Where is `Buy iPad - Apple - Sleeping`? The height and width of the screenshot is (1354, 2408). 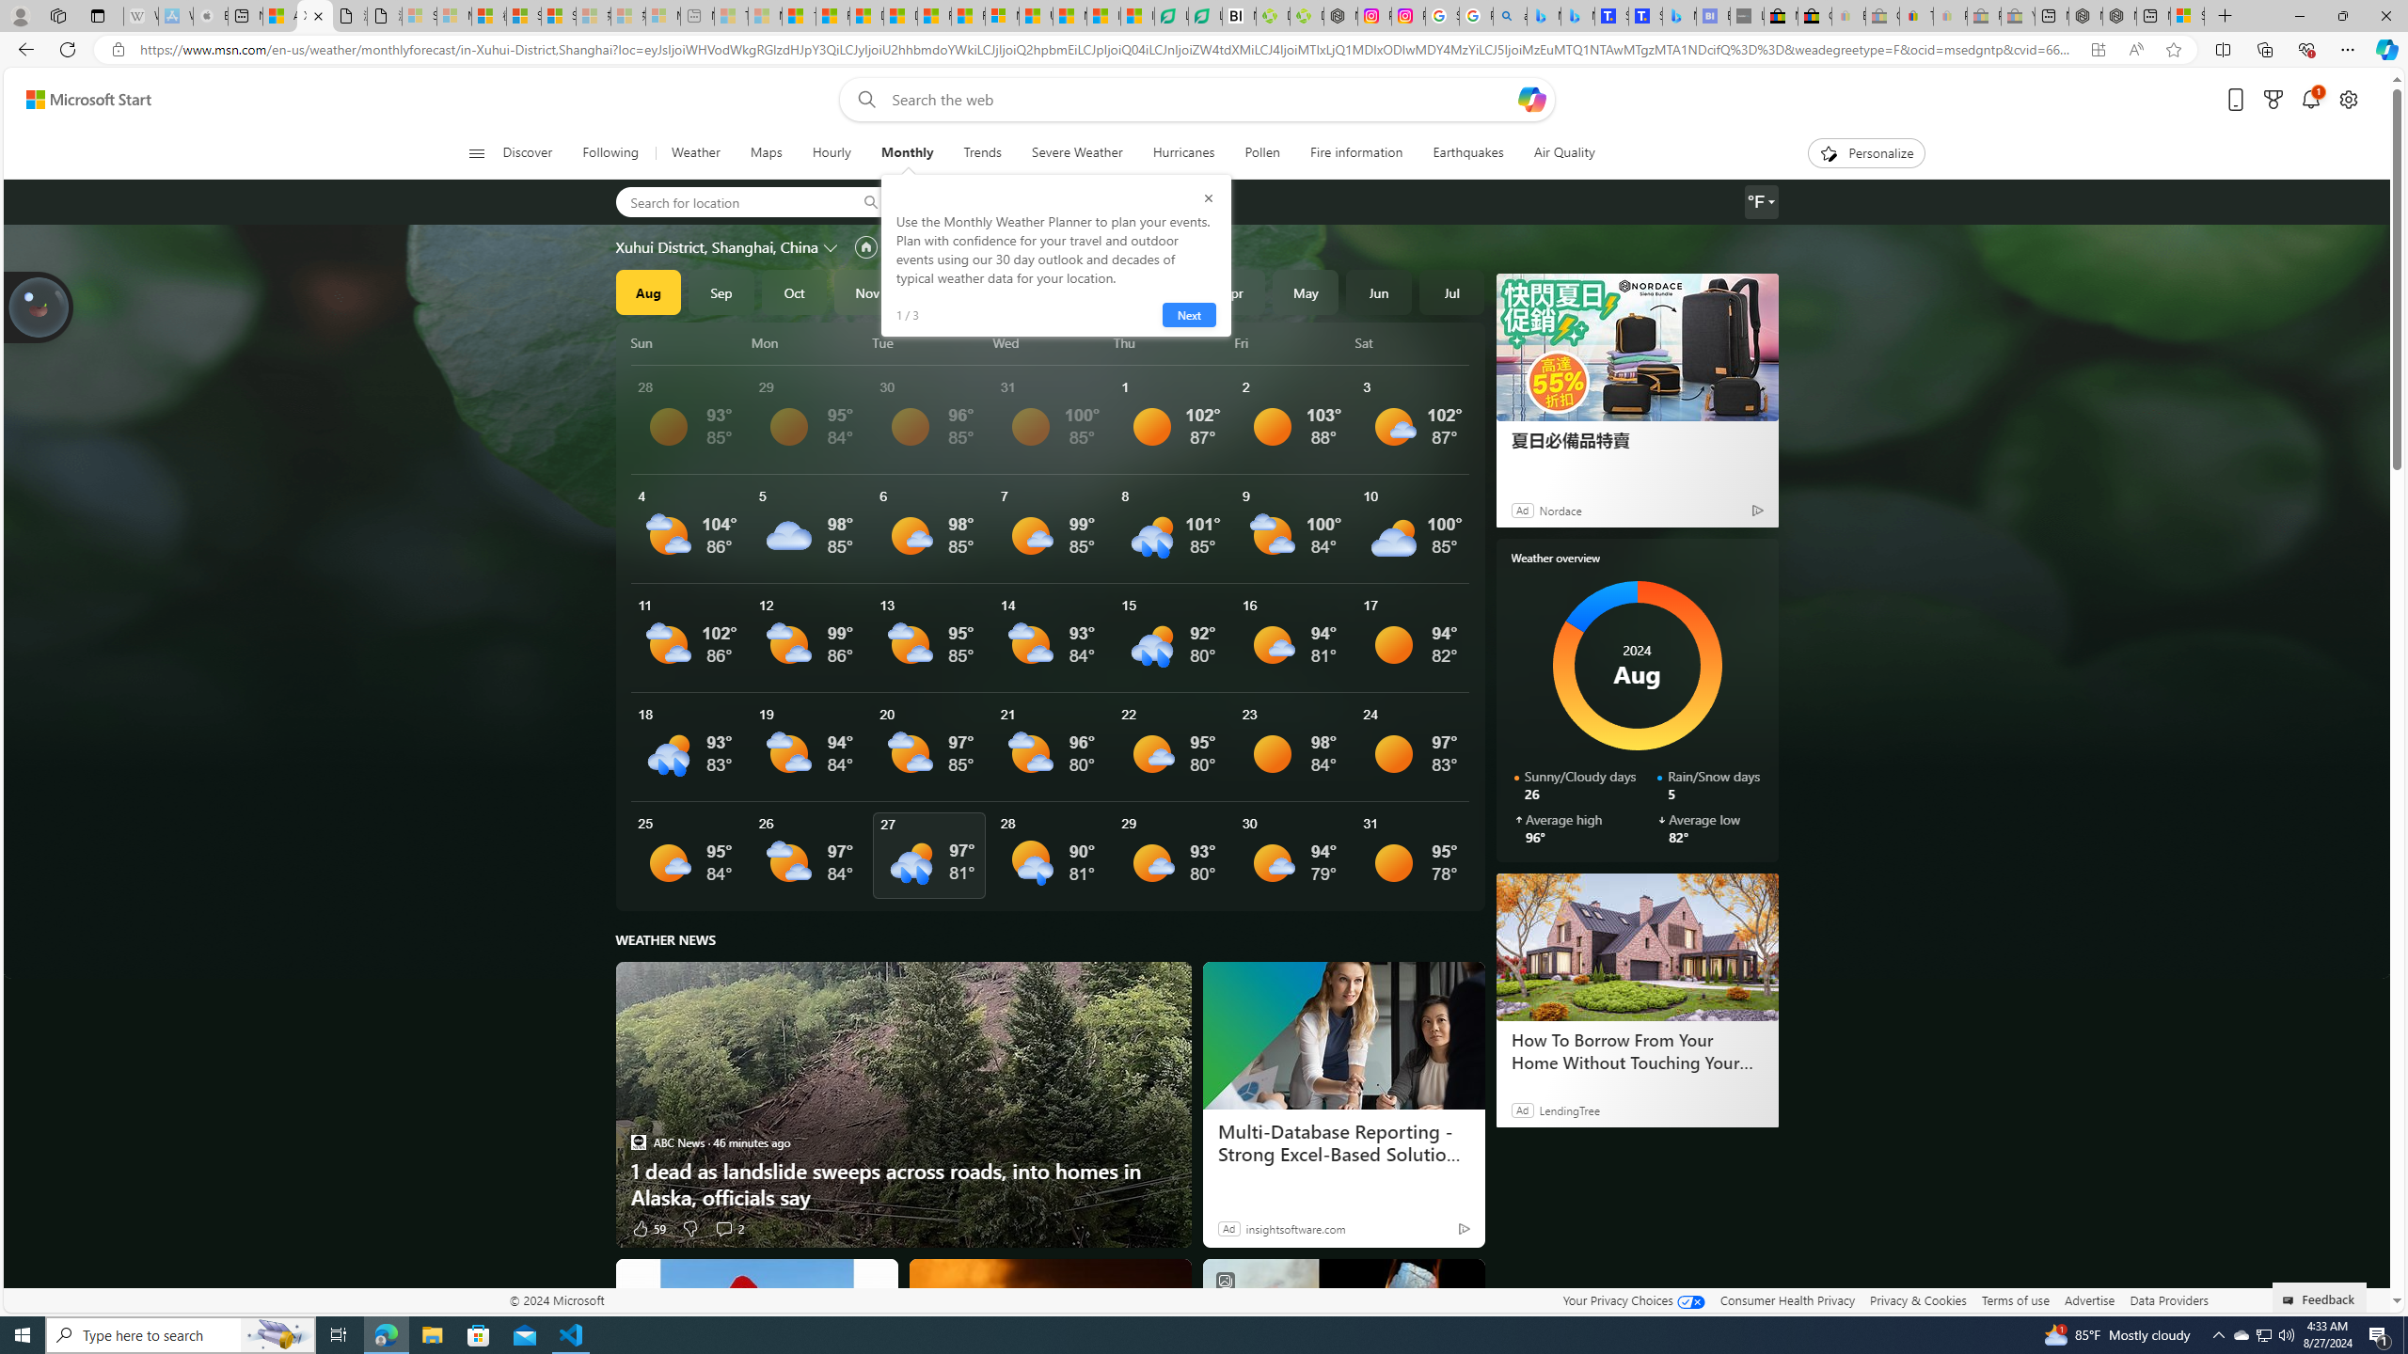
Buy iPad - Apple - Sleeping is located at coordinates (211, 16).